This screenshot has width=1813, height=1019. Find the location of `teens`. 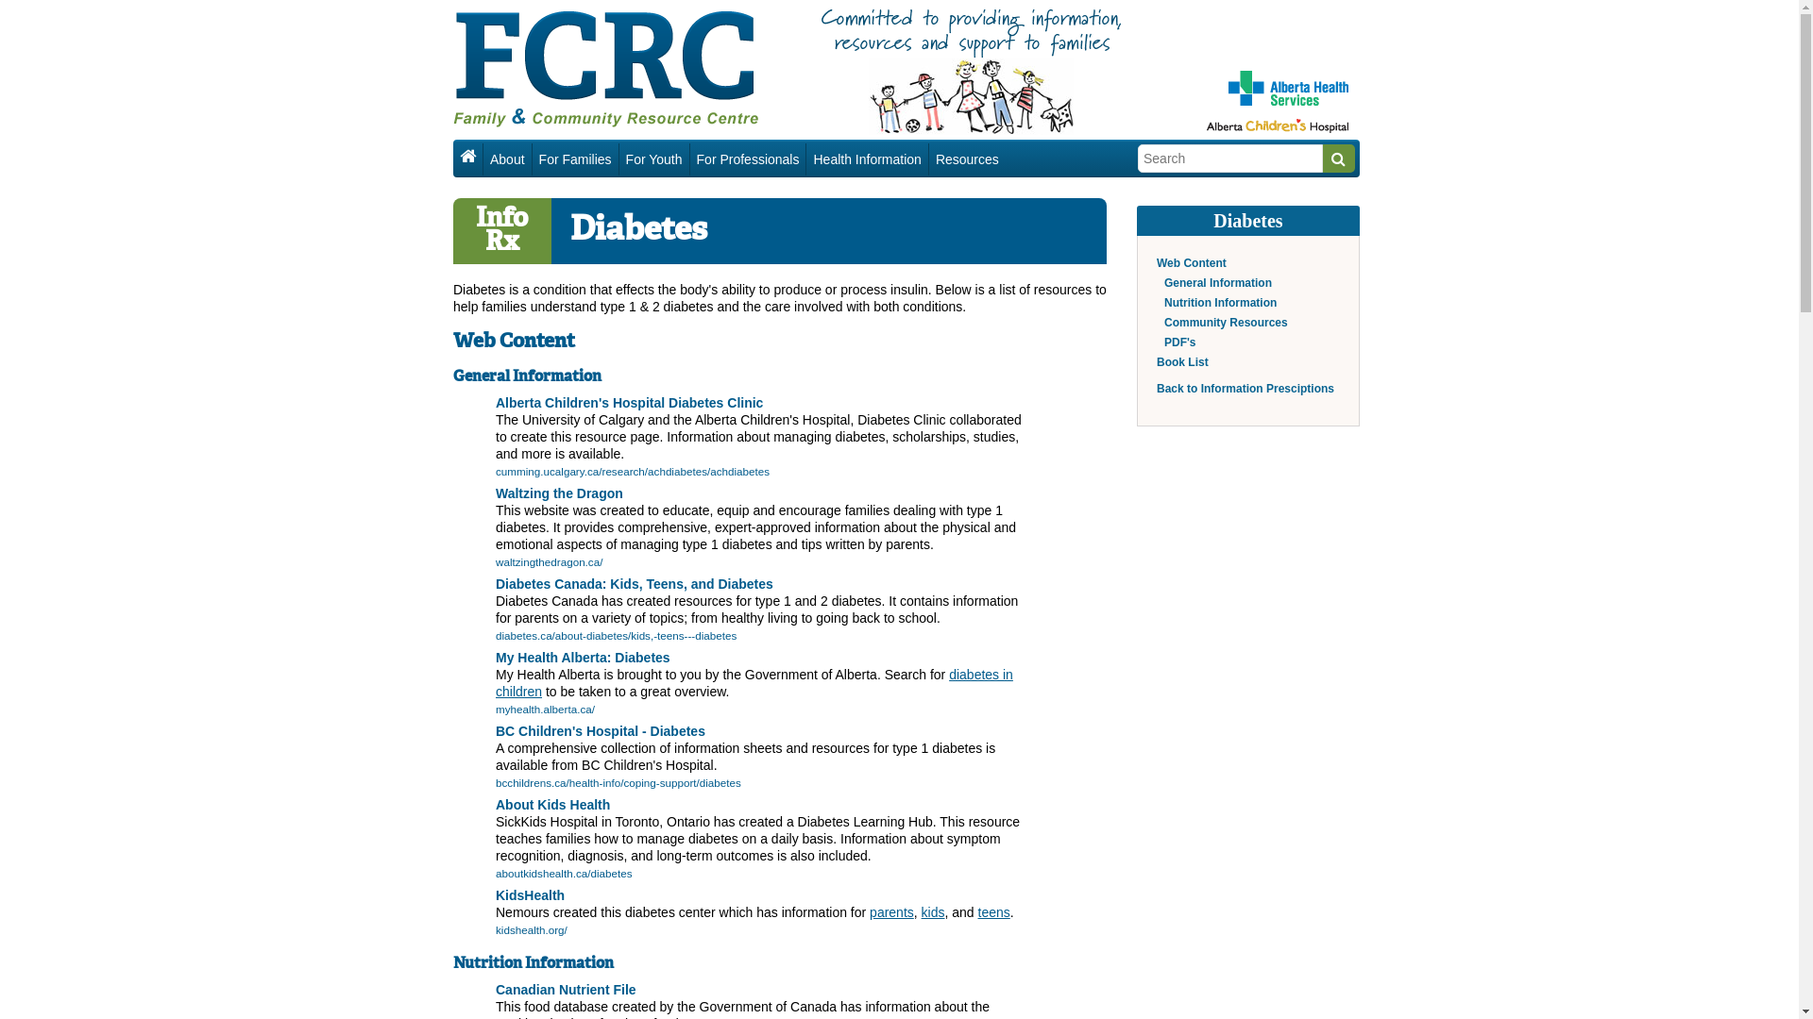

teens is located at coordinates (994, 912).